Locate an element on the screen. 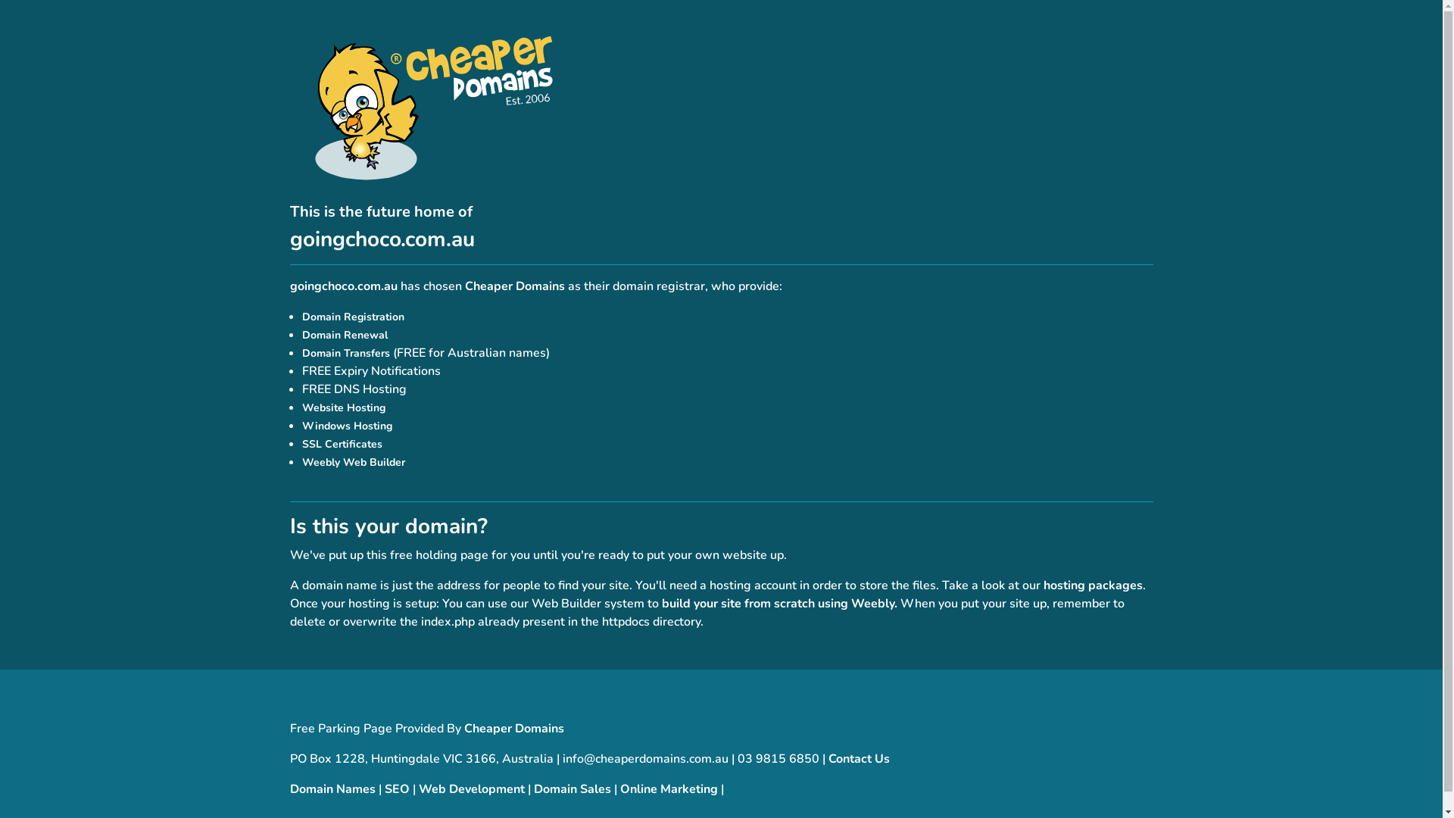 Image resolution: width=1454 pixels, height=818 pixels. Website Hosting is located at coordinates (343, 407).